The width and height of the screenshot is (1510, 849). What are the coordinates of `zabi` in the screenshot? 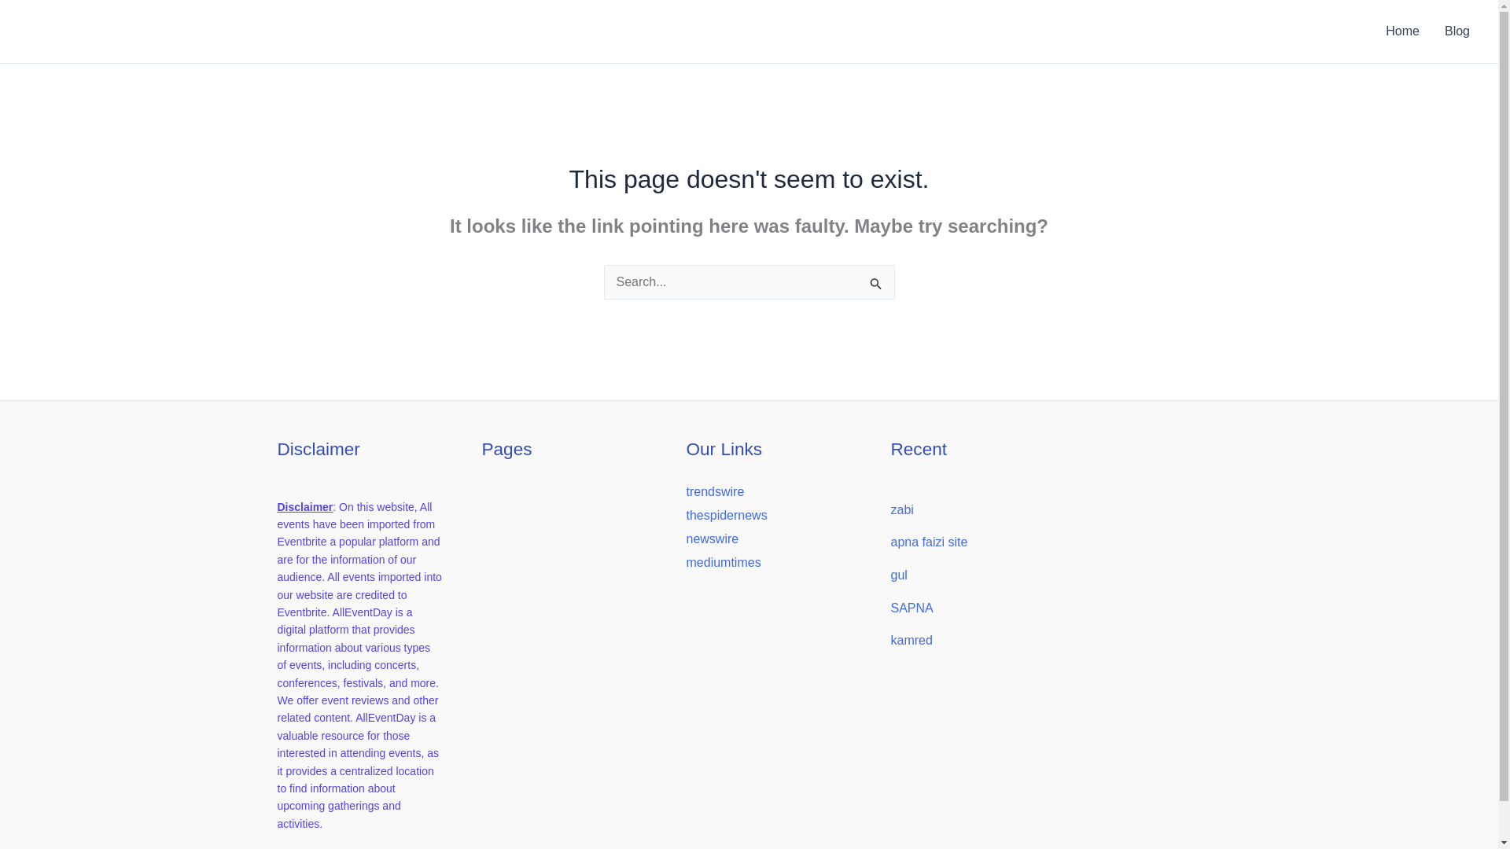 It's located at (901, 509).